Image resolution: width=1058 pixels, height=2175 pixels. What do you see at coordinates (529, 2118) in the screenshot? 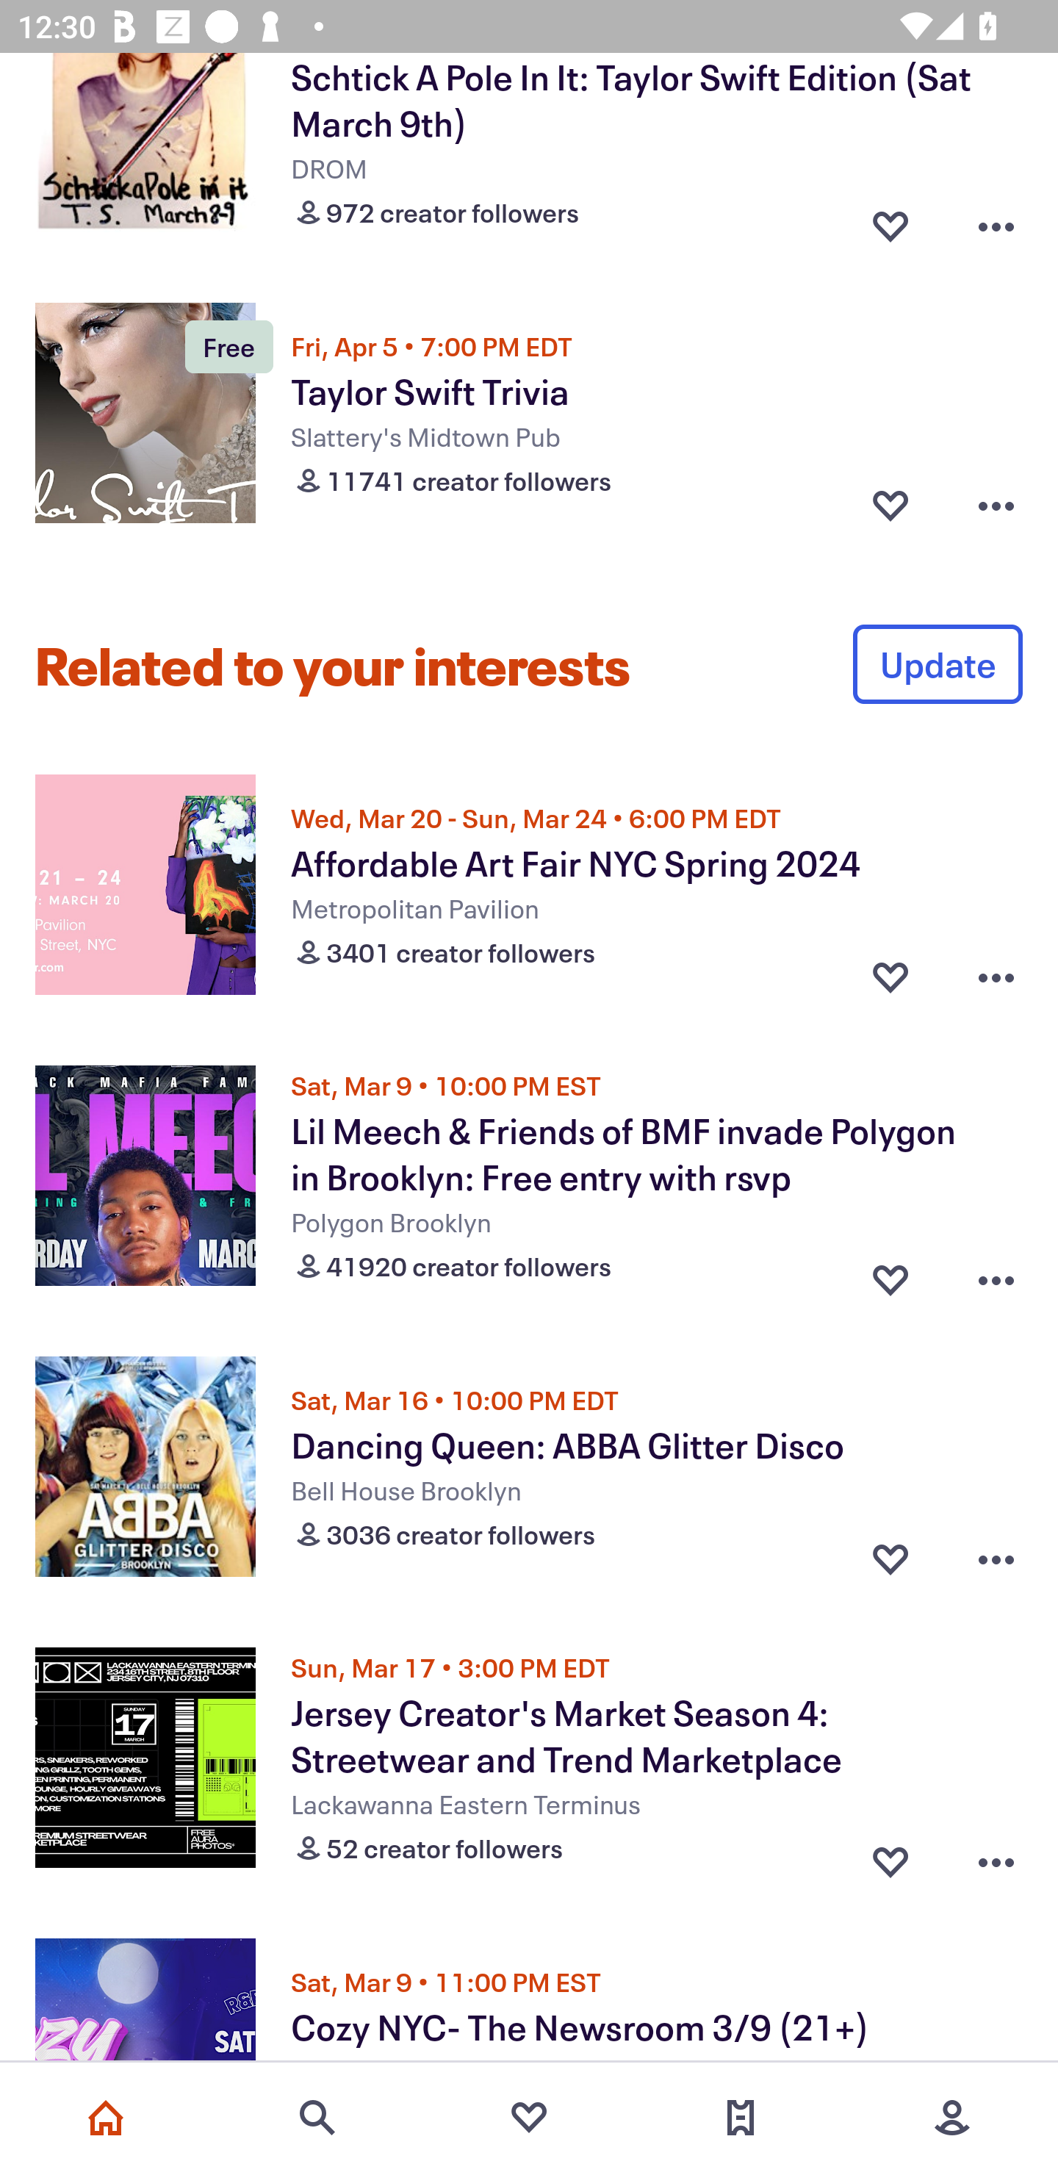
I see `Favorites` at bounding box center [529, 2118].